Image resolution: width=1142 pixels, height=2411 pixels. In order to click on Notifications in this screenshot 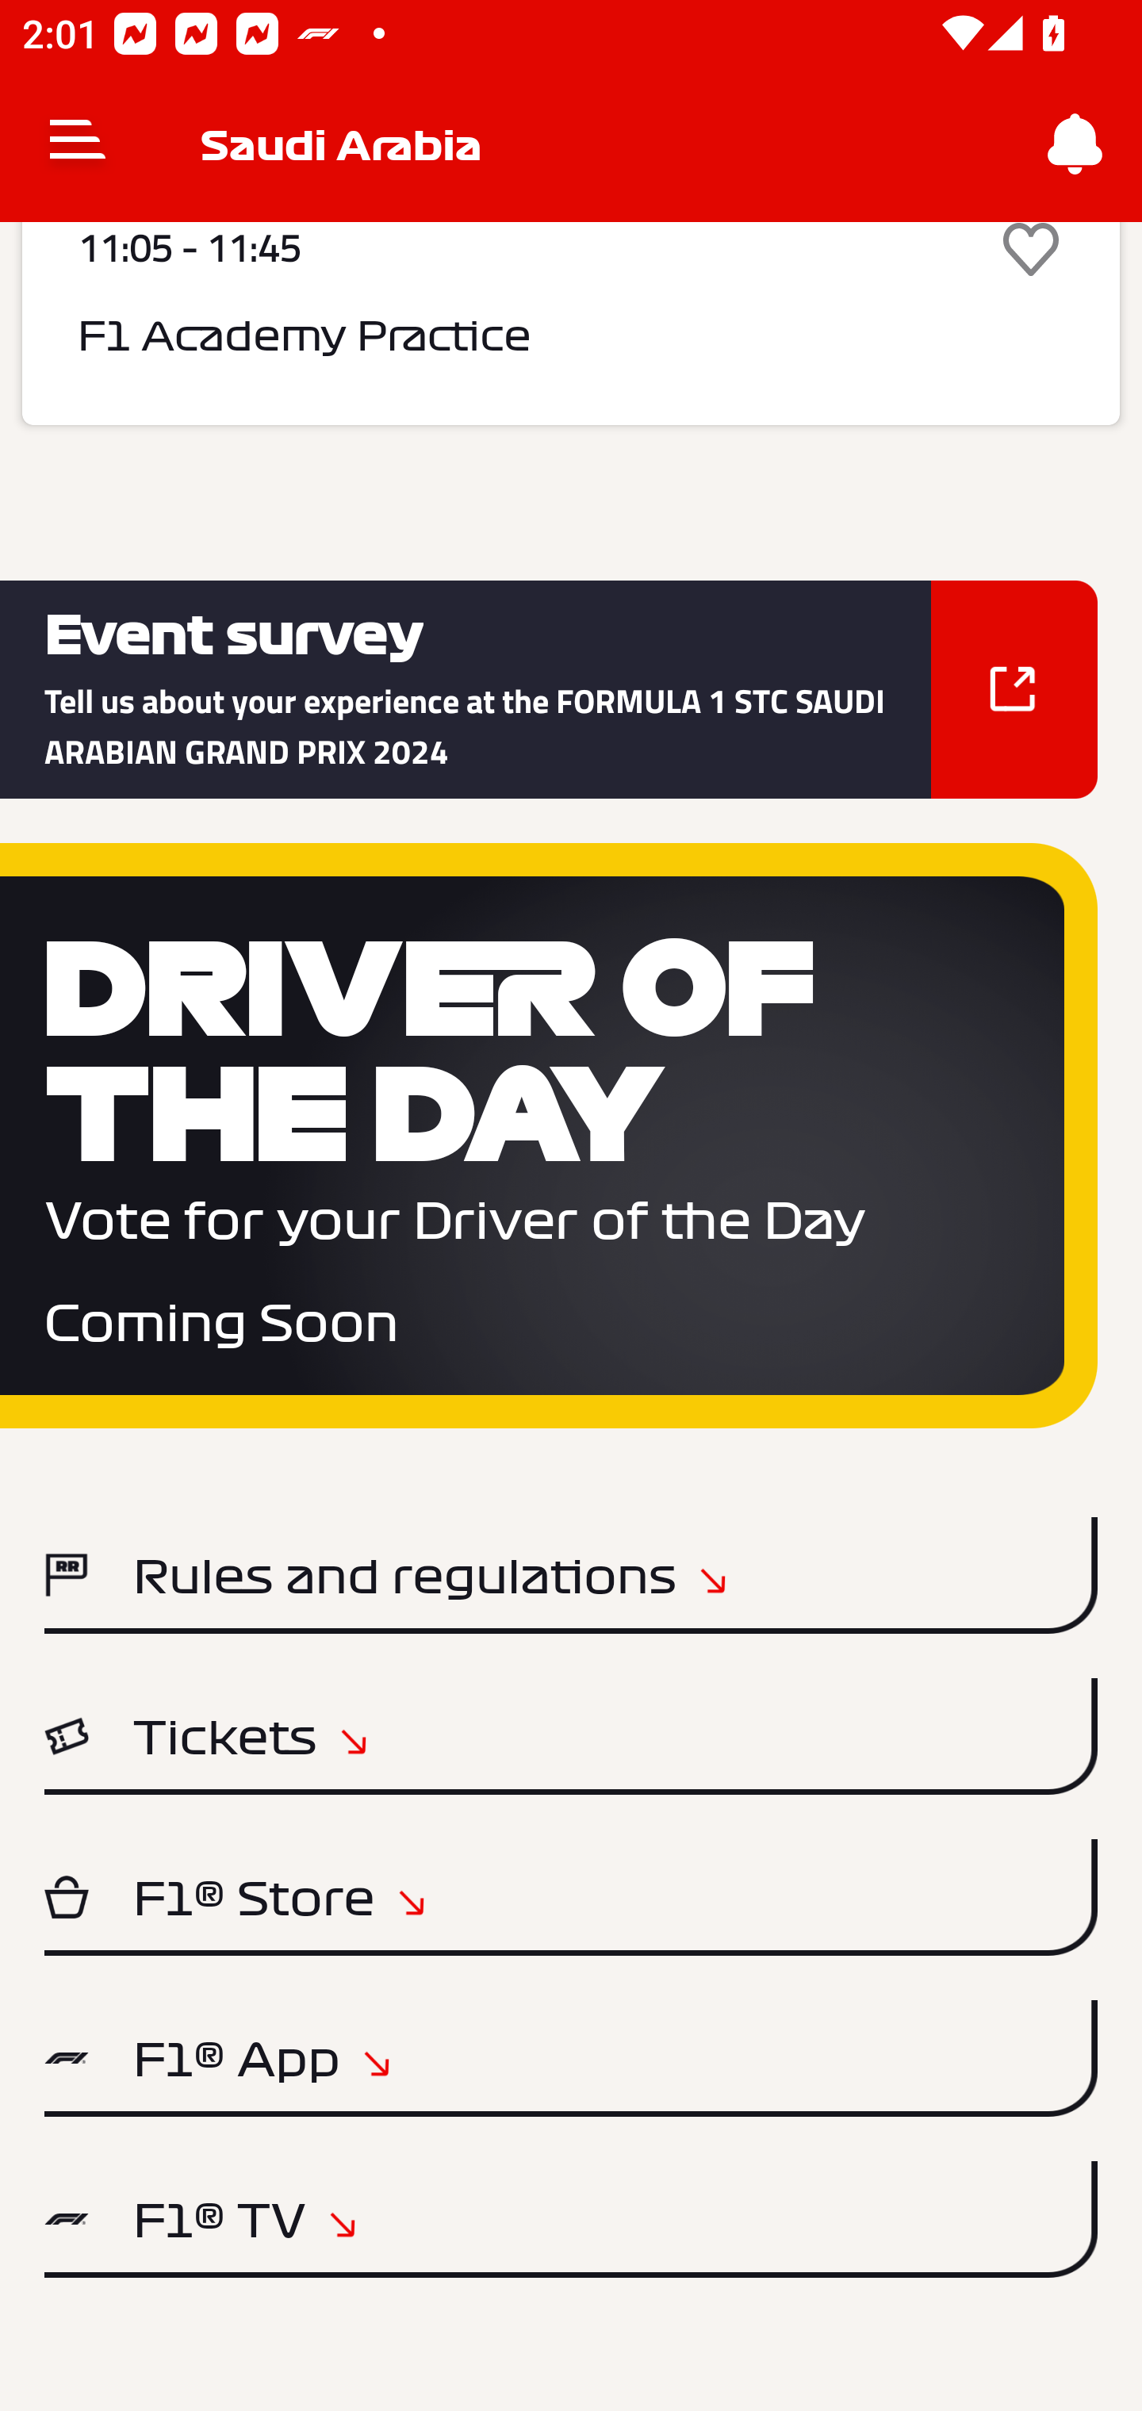, I will do `click(1075, 144)`.